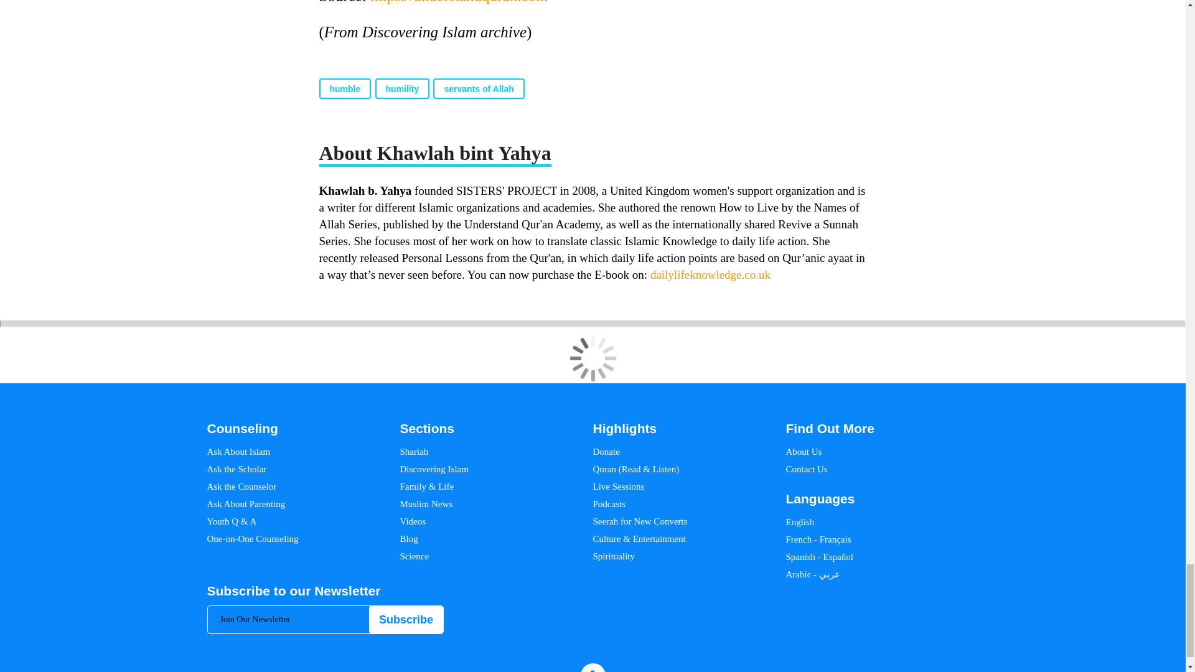  What do you see at coordinates (858, 671) in the screenshot?
I see `Facebook` at bounding box center [858, 671].